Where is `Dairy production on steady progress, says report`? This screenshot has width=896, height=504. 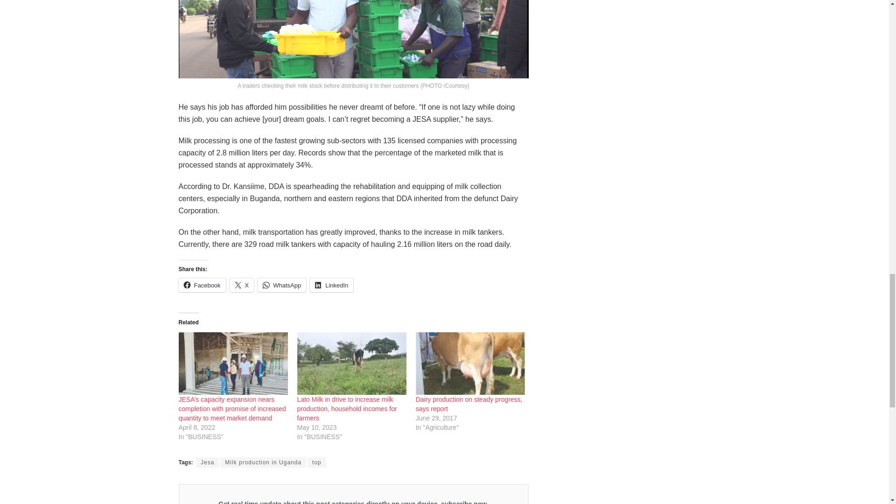 Dairy production on steady progress, says report is located at coordinates (469, 404).